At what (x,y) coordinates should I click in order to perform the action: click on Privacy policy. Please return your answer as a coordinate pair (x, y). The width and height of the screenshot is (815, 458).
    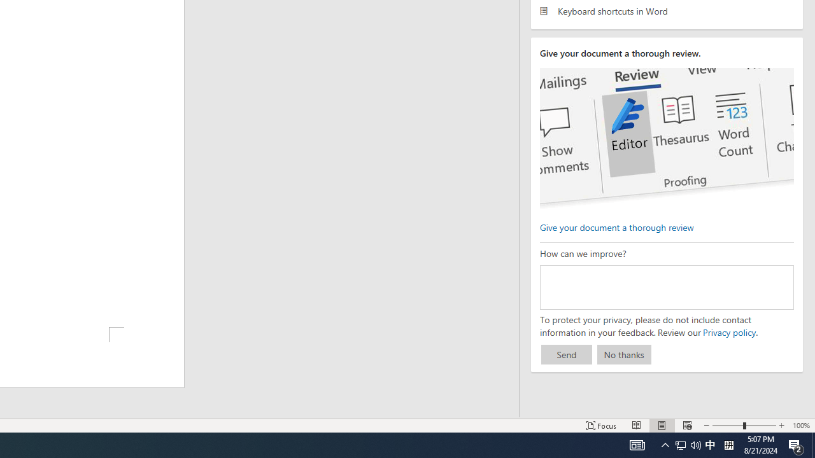
    Looking at the image, I should click on (728, 332).